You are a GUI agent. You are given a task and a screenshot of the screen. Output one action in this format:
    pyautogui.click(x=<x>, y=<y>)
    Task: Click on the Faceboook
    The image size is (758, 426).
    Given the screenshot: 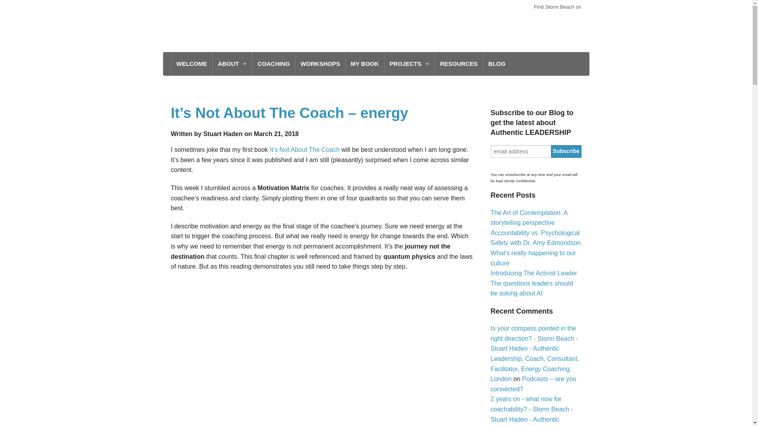 What is the action you would take?
    pyautogui.click(x=512, y=19)
    